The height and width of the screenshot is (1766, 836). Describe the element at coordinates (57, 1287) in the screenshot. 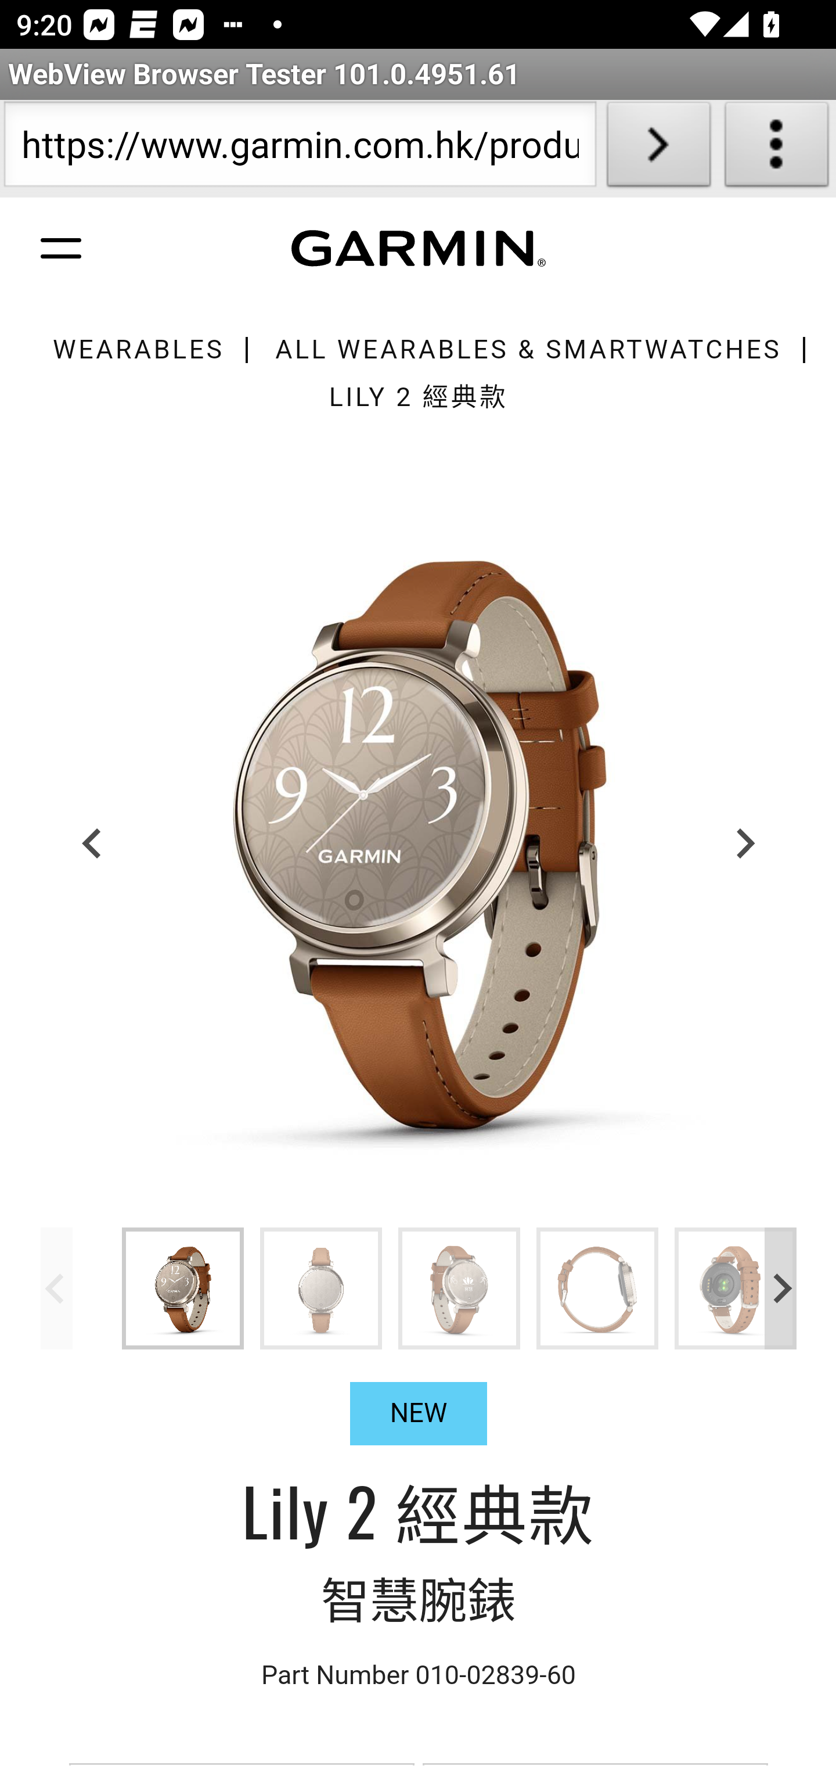

I see `Previous slide` at that location.